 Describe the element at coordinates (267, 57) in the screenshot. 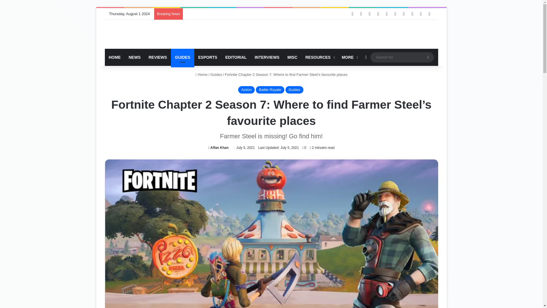

I see `INTERVIEWS` at that location.